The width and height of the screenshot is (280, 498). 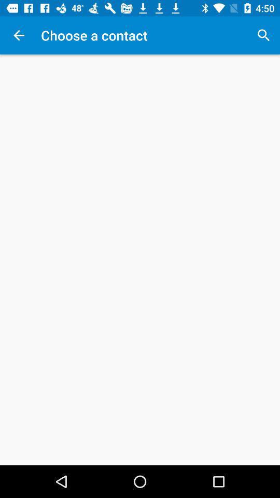 What do you see at coordinates (263, 35) in the screenshot?
I see `turn on the item at the top right corner` at bounding box center [263, 35].